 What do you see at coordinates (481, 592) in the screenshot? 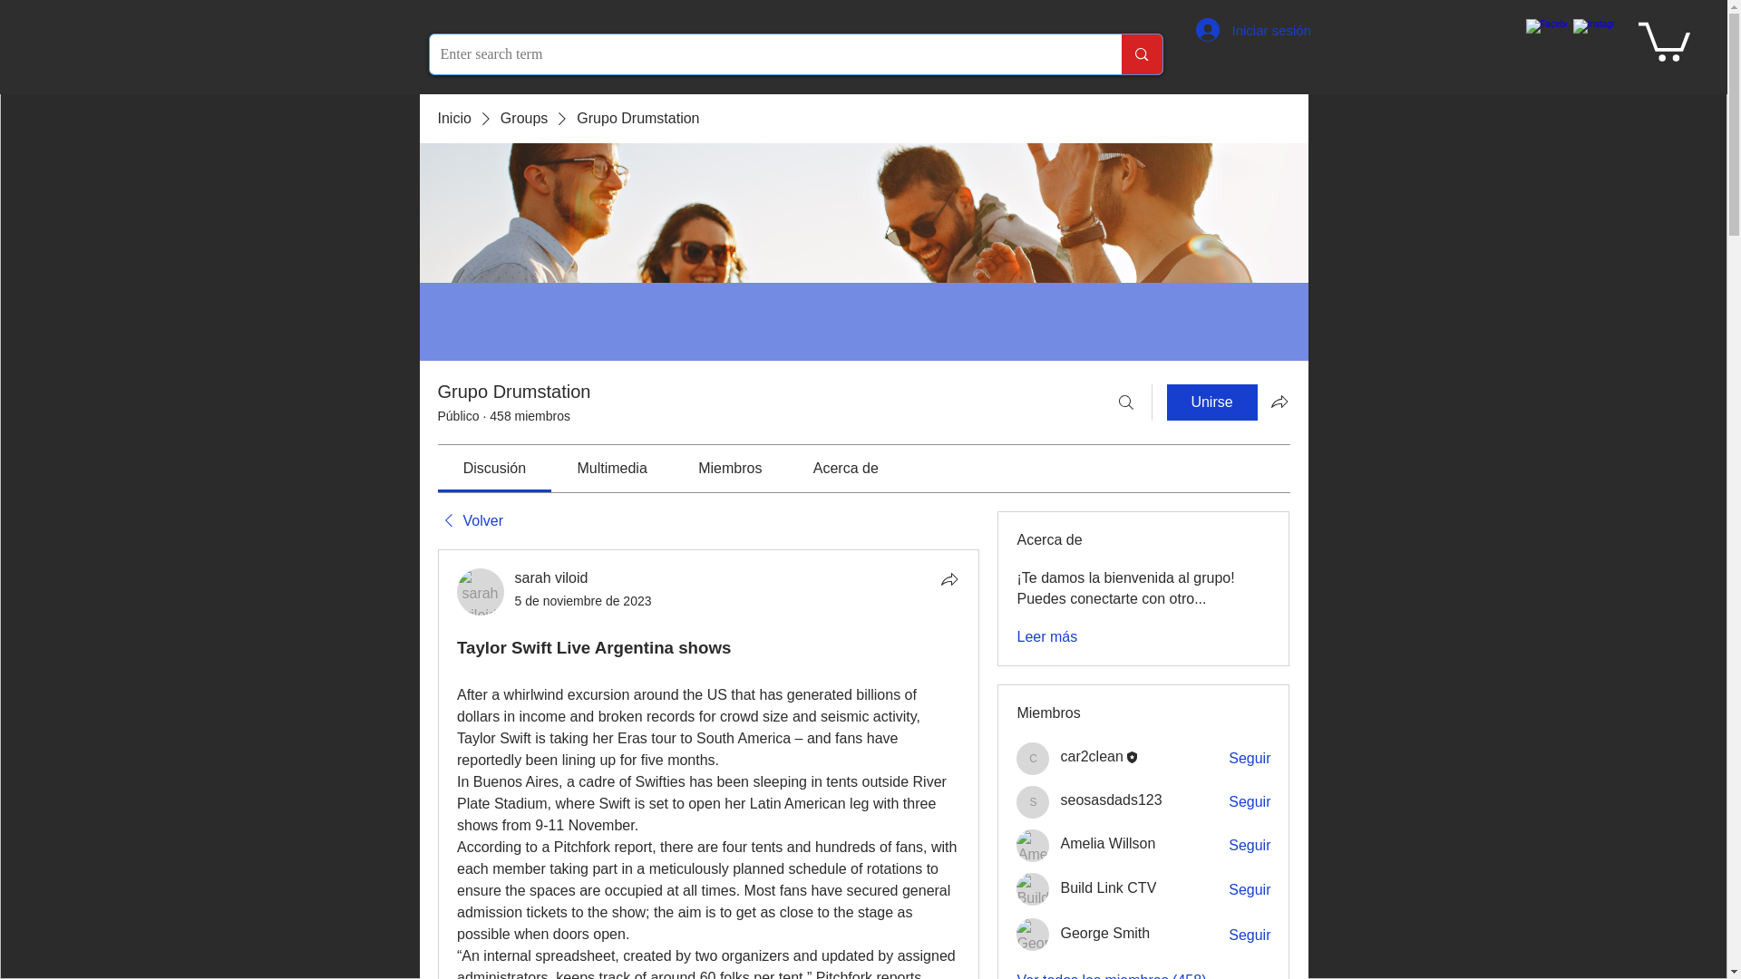
I see `sarah viloid` at bounding box center [481, 592].